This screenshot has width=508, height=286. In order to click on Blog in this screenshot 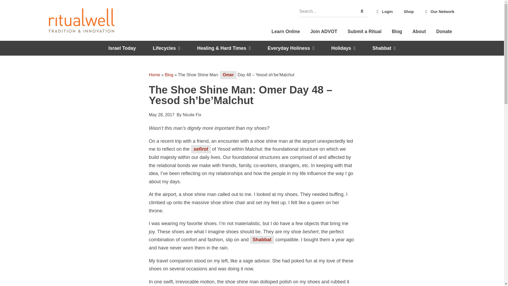, I will do `click(169, 75)`.